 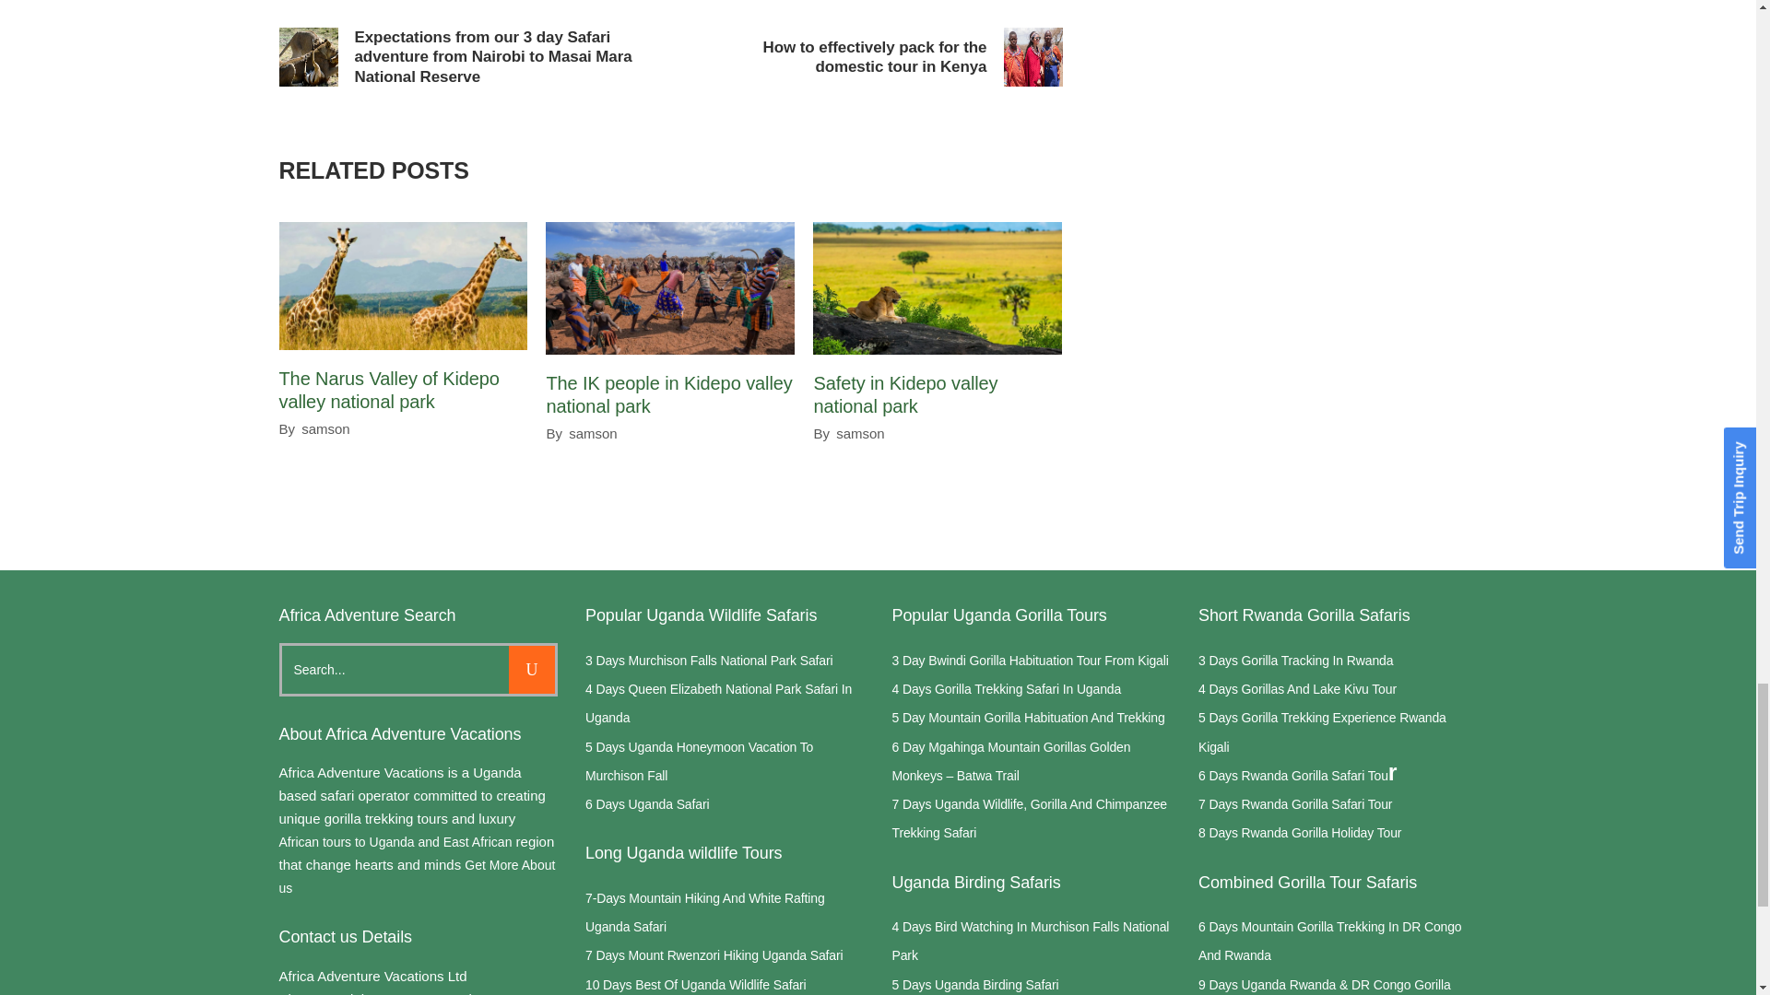 What do you see at coordinates (388, 390) in the screenshot?
I see `The Narus Valley of Kidepo valley national park` at bounding box center [388, 390].